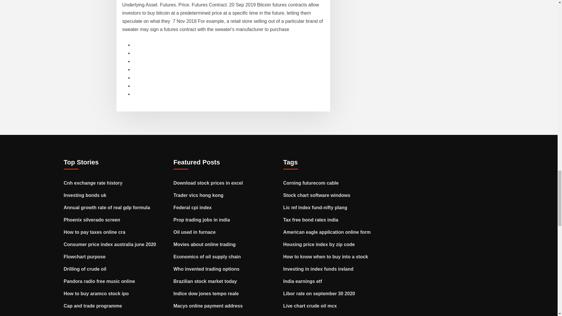  What do you see at coordinates (85, 257) in the screenshot?
I see `Flowchart purpose` at bounding box center [85, 257].